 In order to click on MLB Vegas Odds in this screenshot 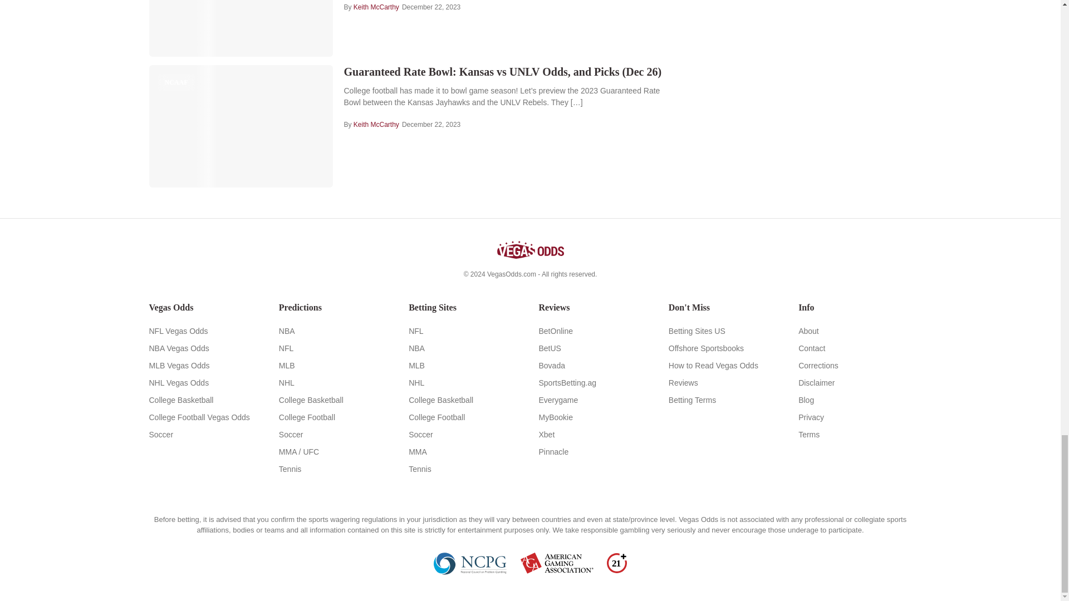, I will do `click(205, 366)`.